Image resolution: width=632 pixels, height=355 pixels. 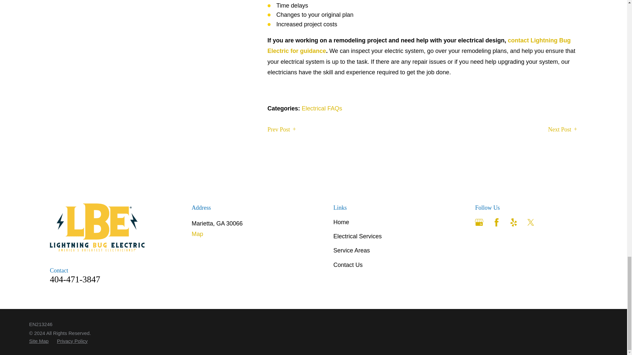 What do you see at coordinates (97, 227) in the screenshot?
I see `Lightning Bug Electric` at bounding box center [97, 227].